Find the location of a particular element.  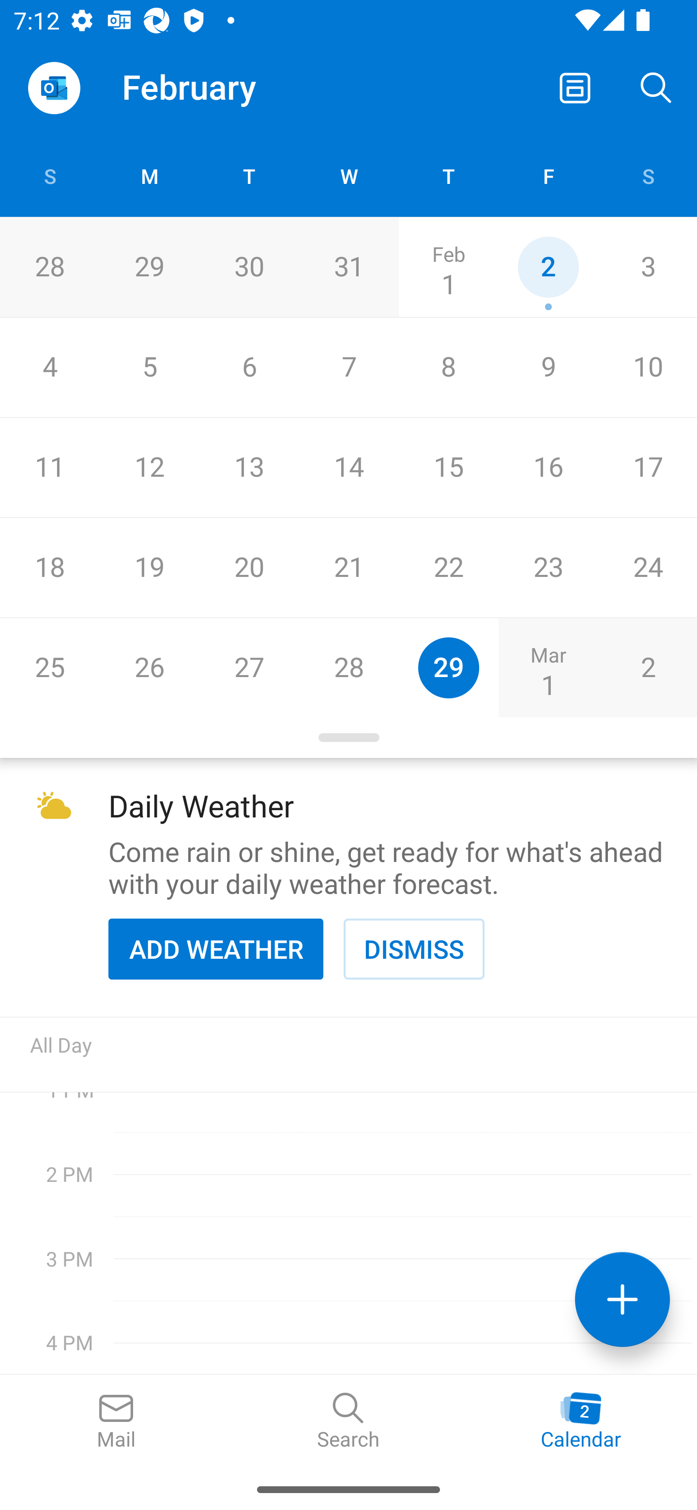

Feb
1 Thursday, February 1 is located at coordinates (448, 267).